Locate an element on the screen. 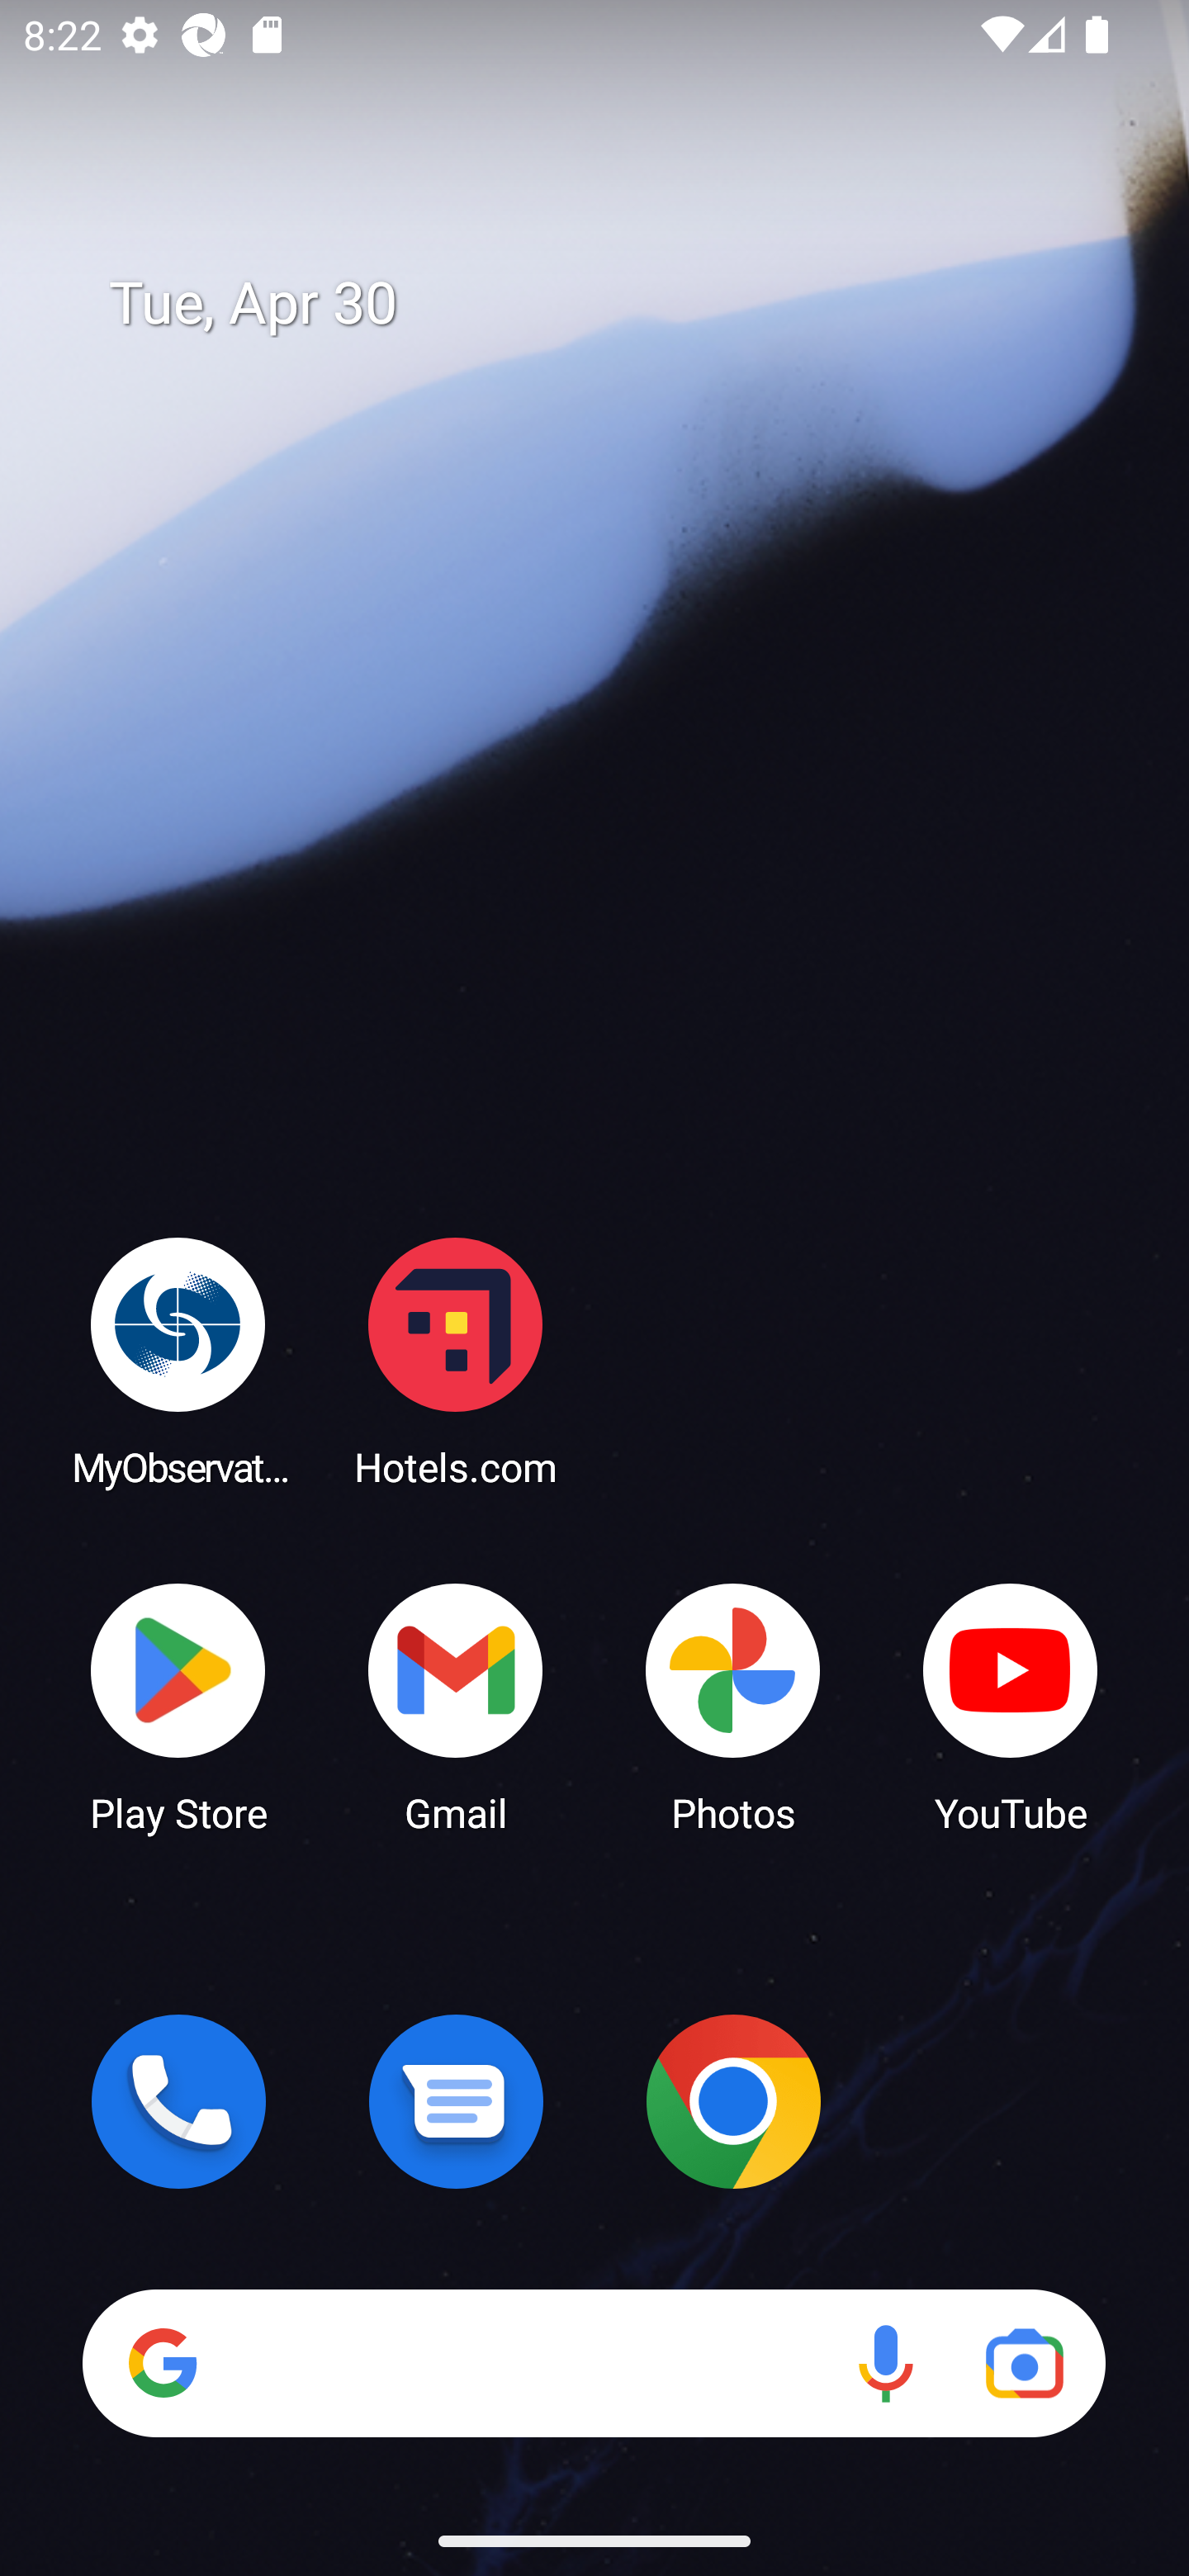 Image resolution: width=1189 pixels, height=2576 pixels. Messages is located at coordinates (456, 2101).